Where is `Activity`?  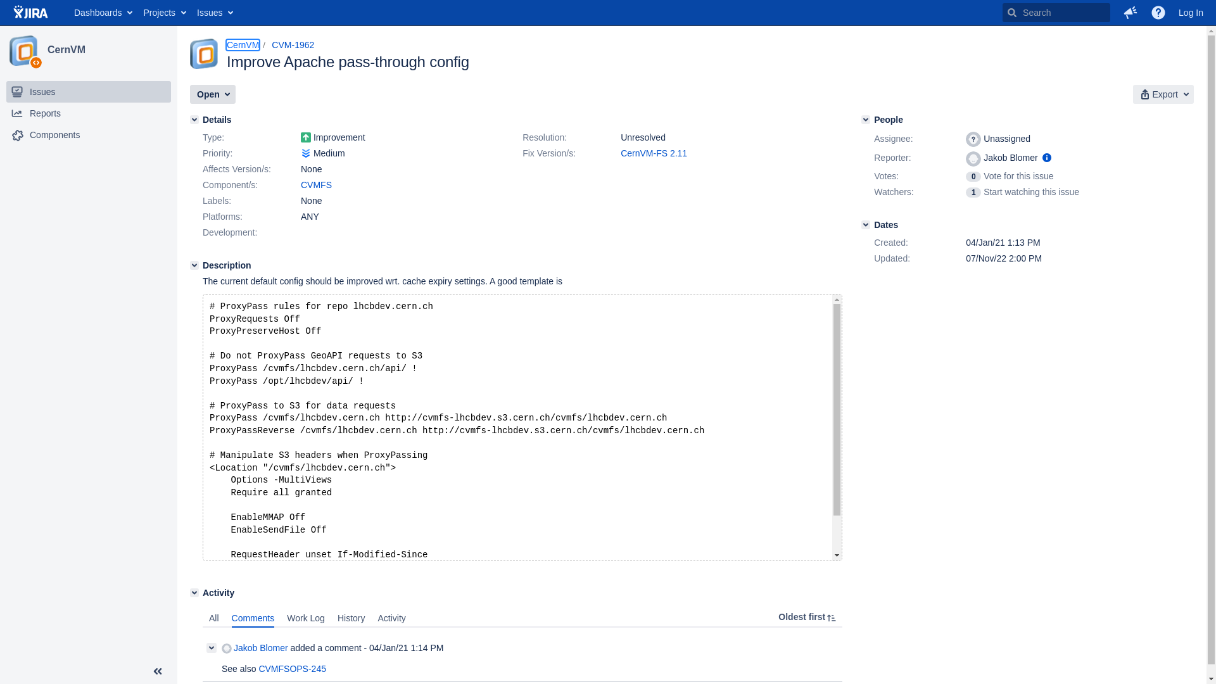
Activity is located at coordinates (391, 618).